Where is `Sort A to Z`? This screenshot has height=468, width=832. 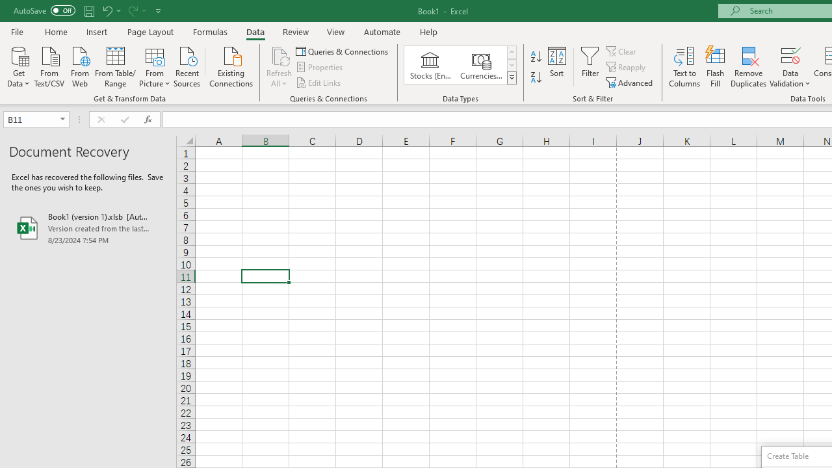
Sort A to Z is located at coordinates (536, 57).